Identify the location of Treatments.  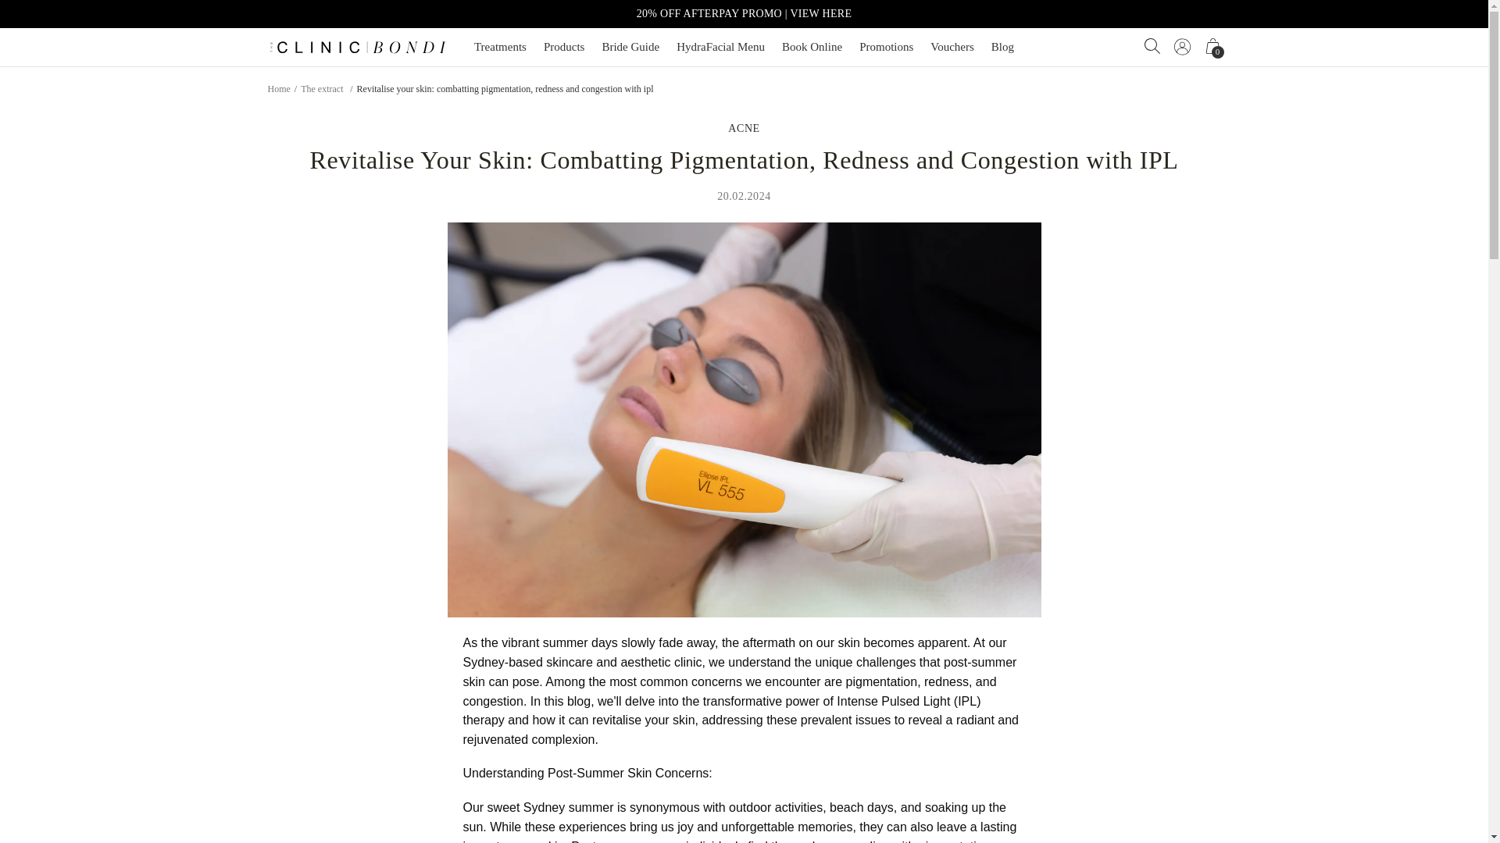
(500, 47).